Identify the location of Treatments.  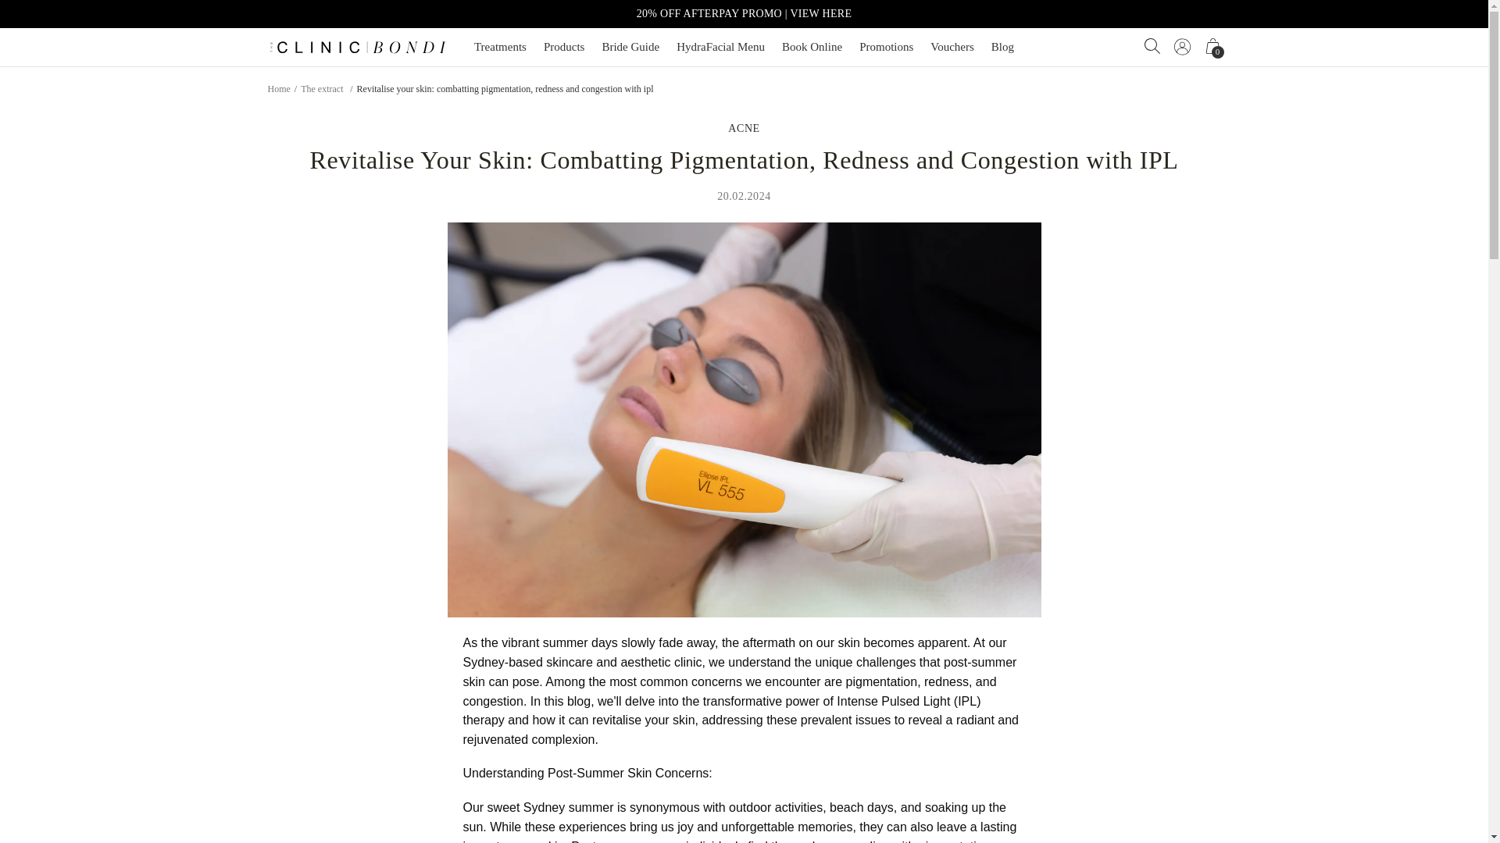
(500, 47).